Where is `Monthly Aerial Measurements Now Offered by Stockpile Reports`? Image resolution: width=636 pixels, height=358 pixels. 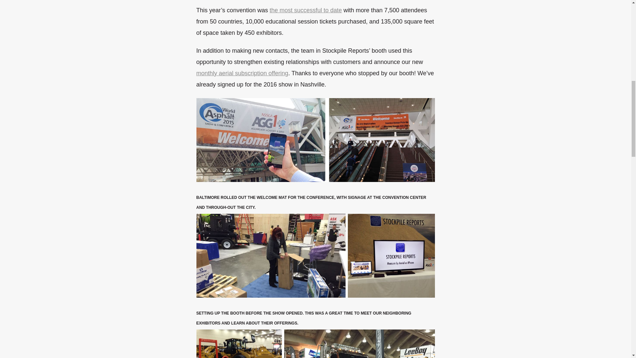 Monthly Aerial Measurements Now Offered by Stockpile Reports is located at coordinates (242, 73).